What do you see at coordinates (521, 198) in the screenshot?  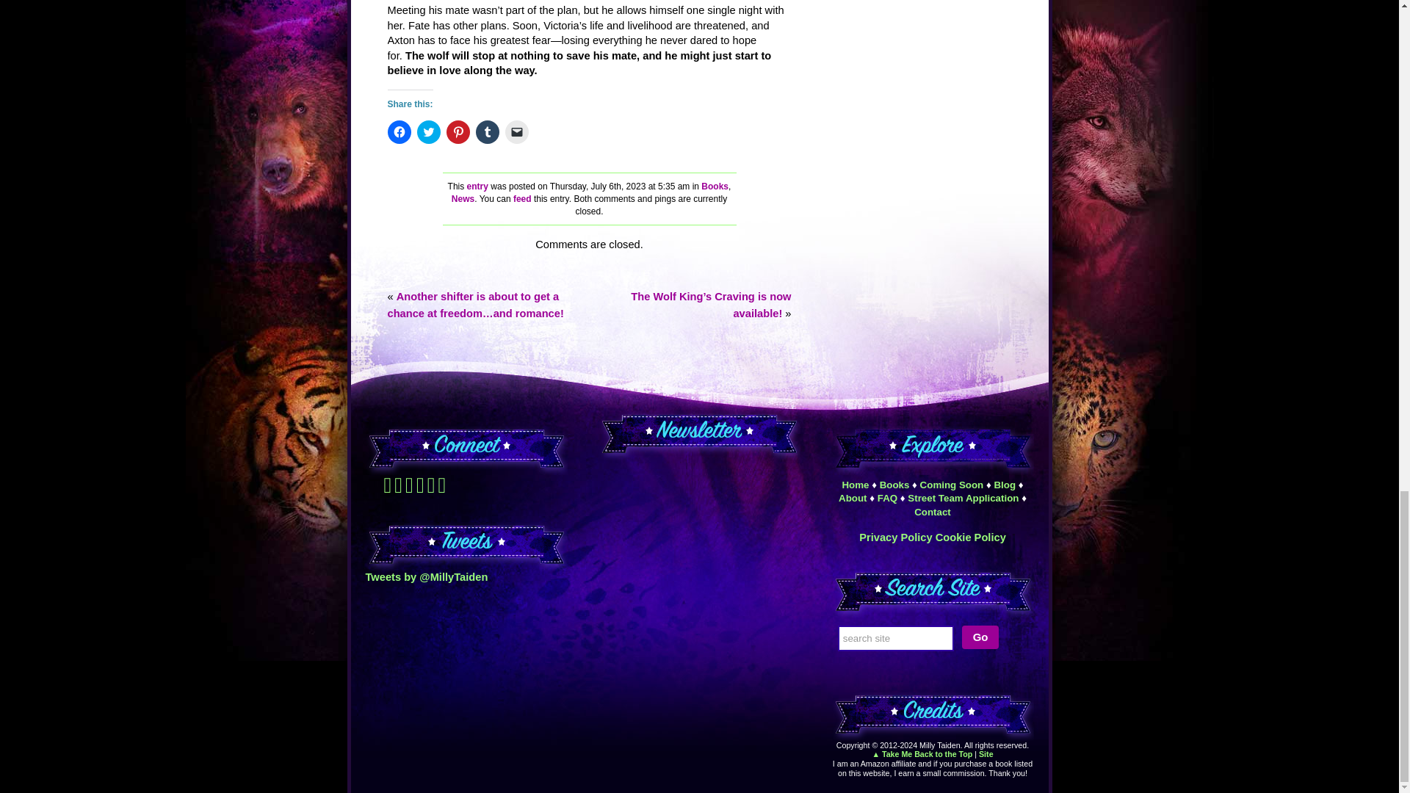 I see `feed` at bounding box center [521, 198].